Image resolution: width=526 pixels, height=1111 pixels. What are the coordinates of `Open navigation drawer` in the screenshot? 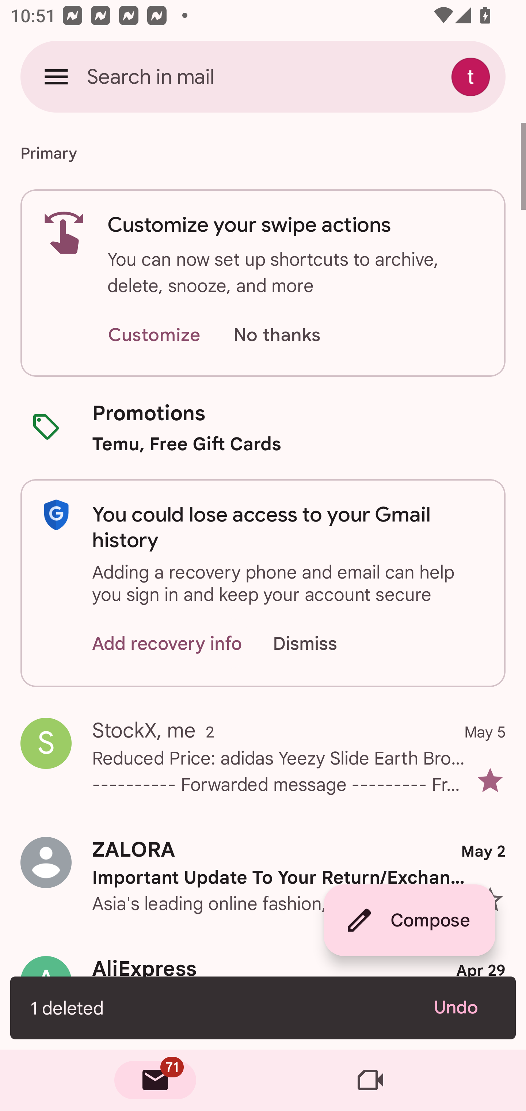 It's located at (56, 76).